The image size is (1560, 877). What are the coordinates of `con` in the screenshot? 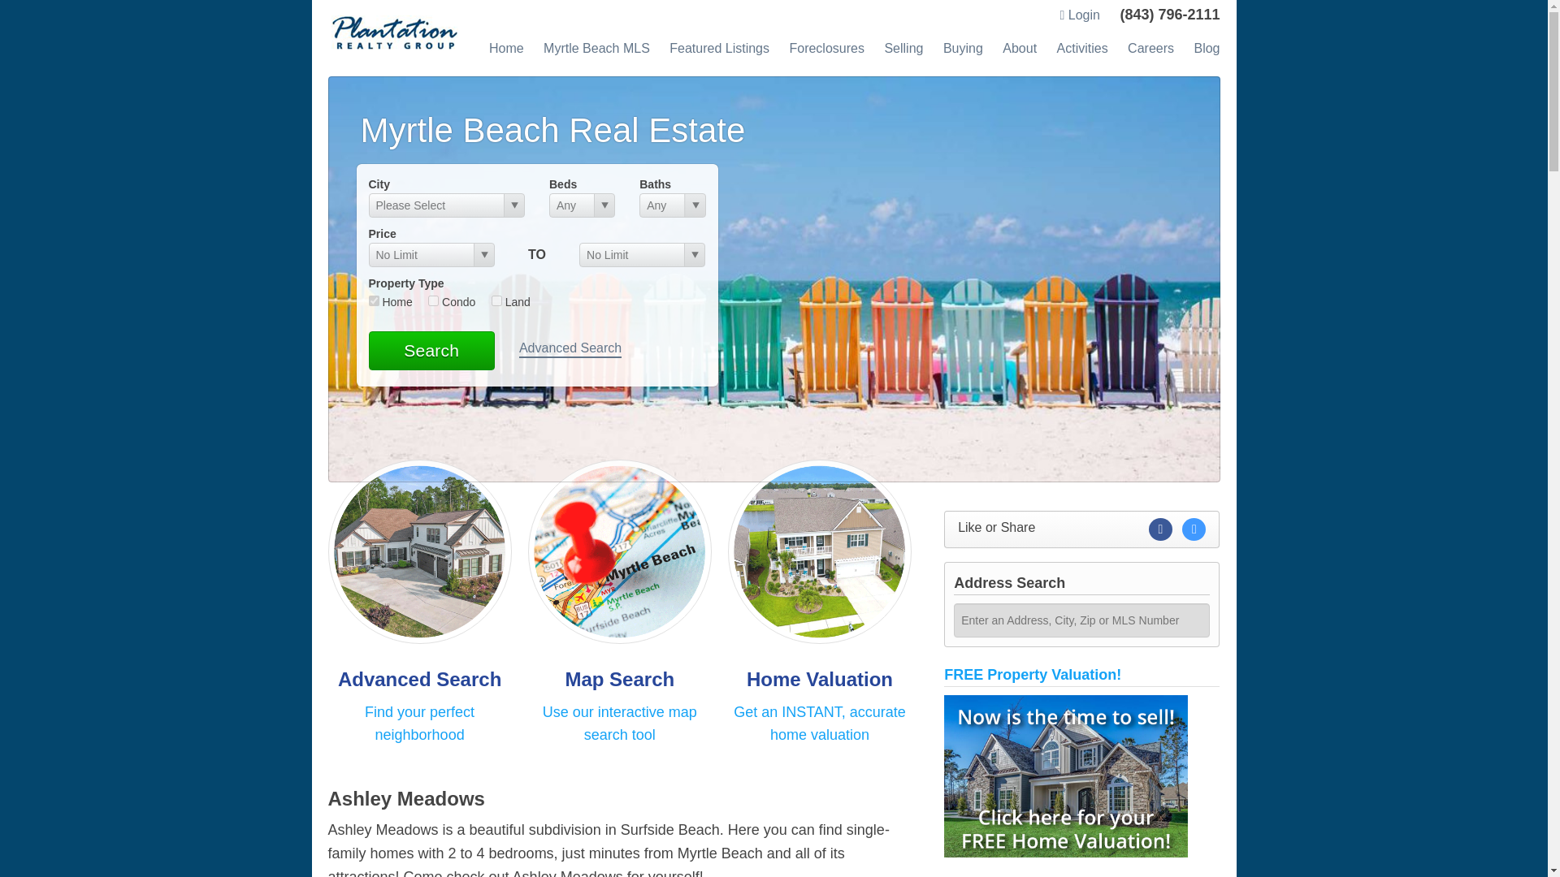 It's located at (432, 300).